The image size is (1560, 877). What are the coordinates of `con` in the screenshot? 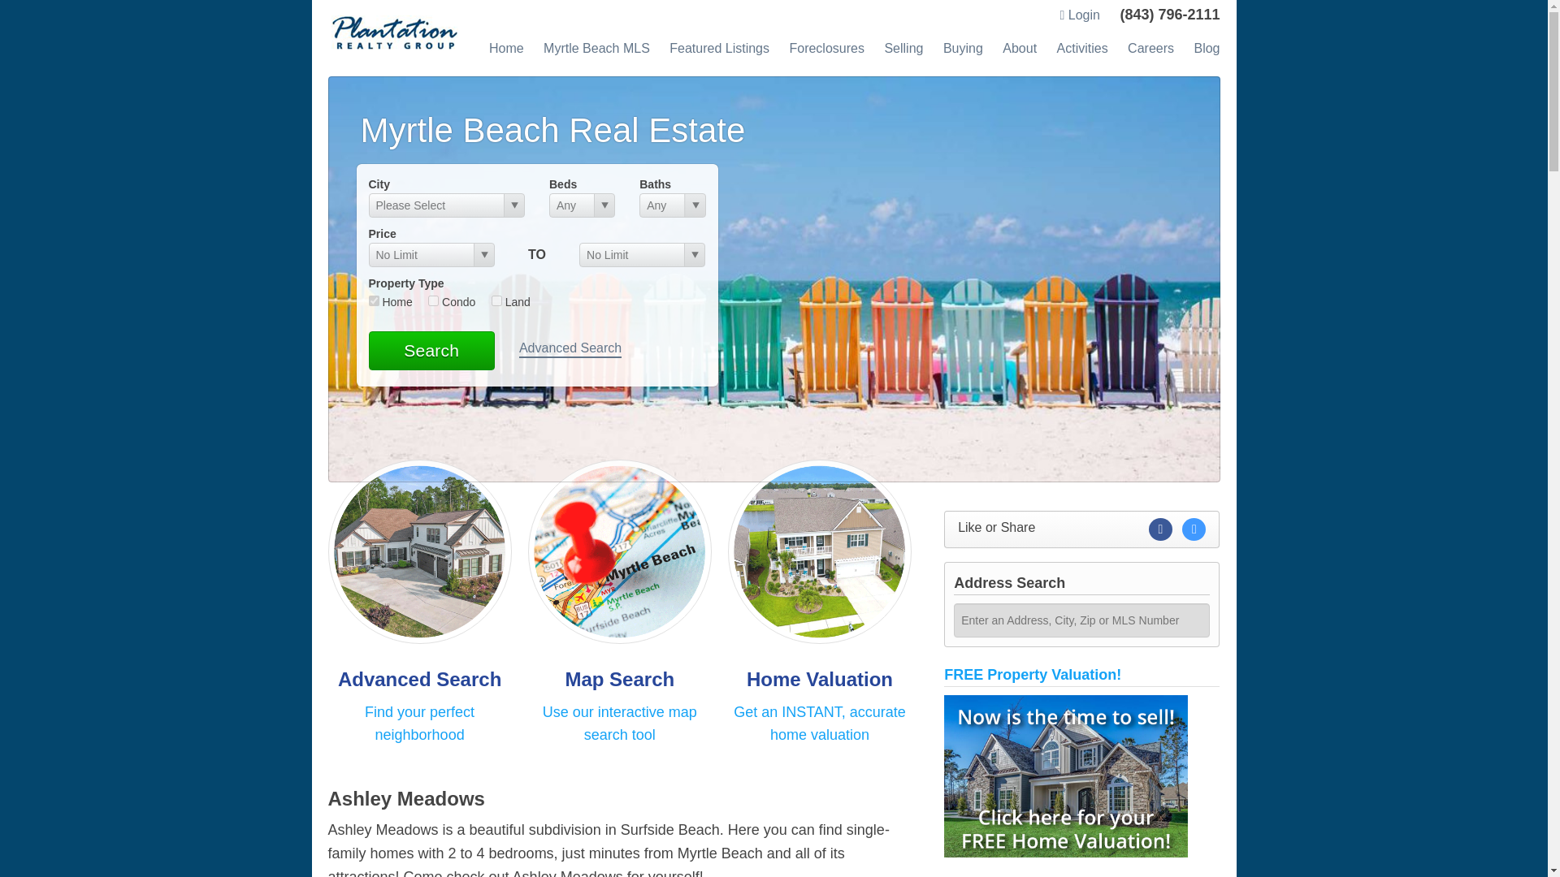 It's located at (432, 300).